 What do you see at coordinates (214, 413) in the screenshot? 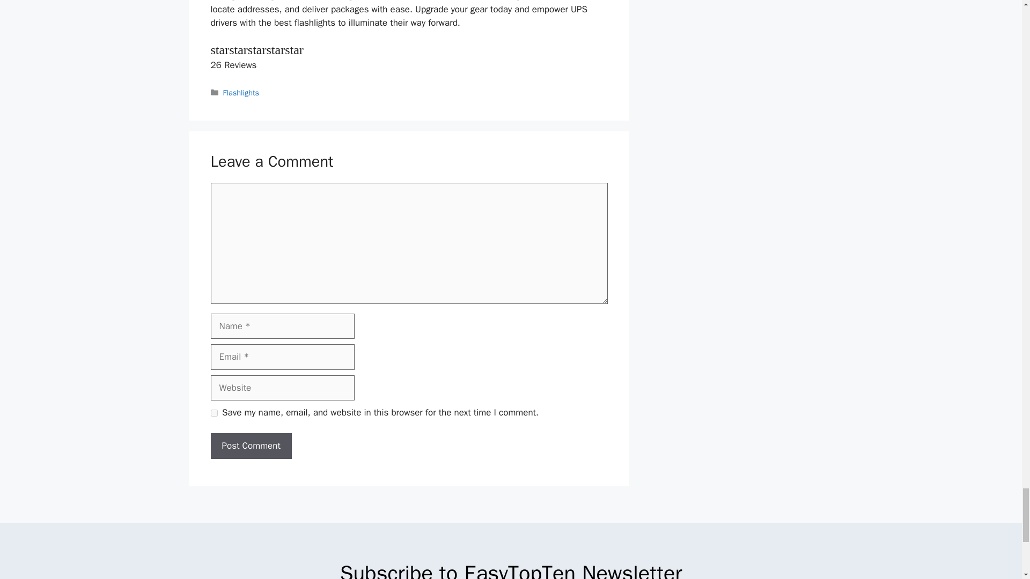
I see `yes` at bounding box center [214, 413].